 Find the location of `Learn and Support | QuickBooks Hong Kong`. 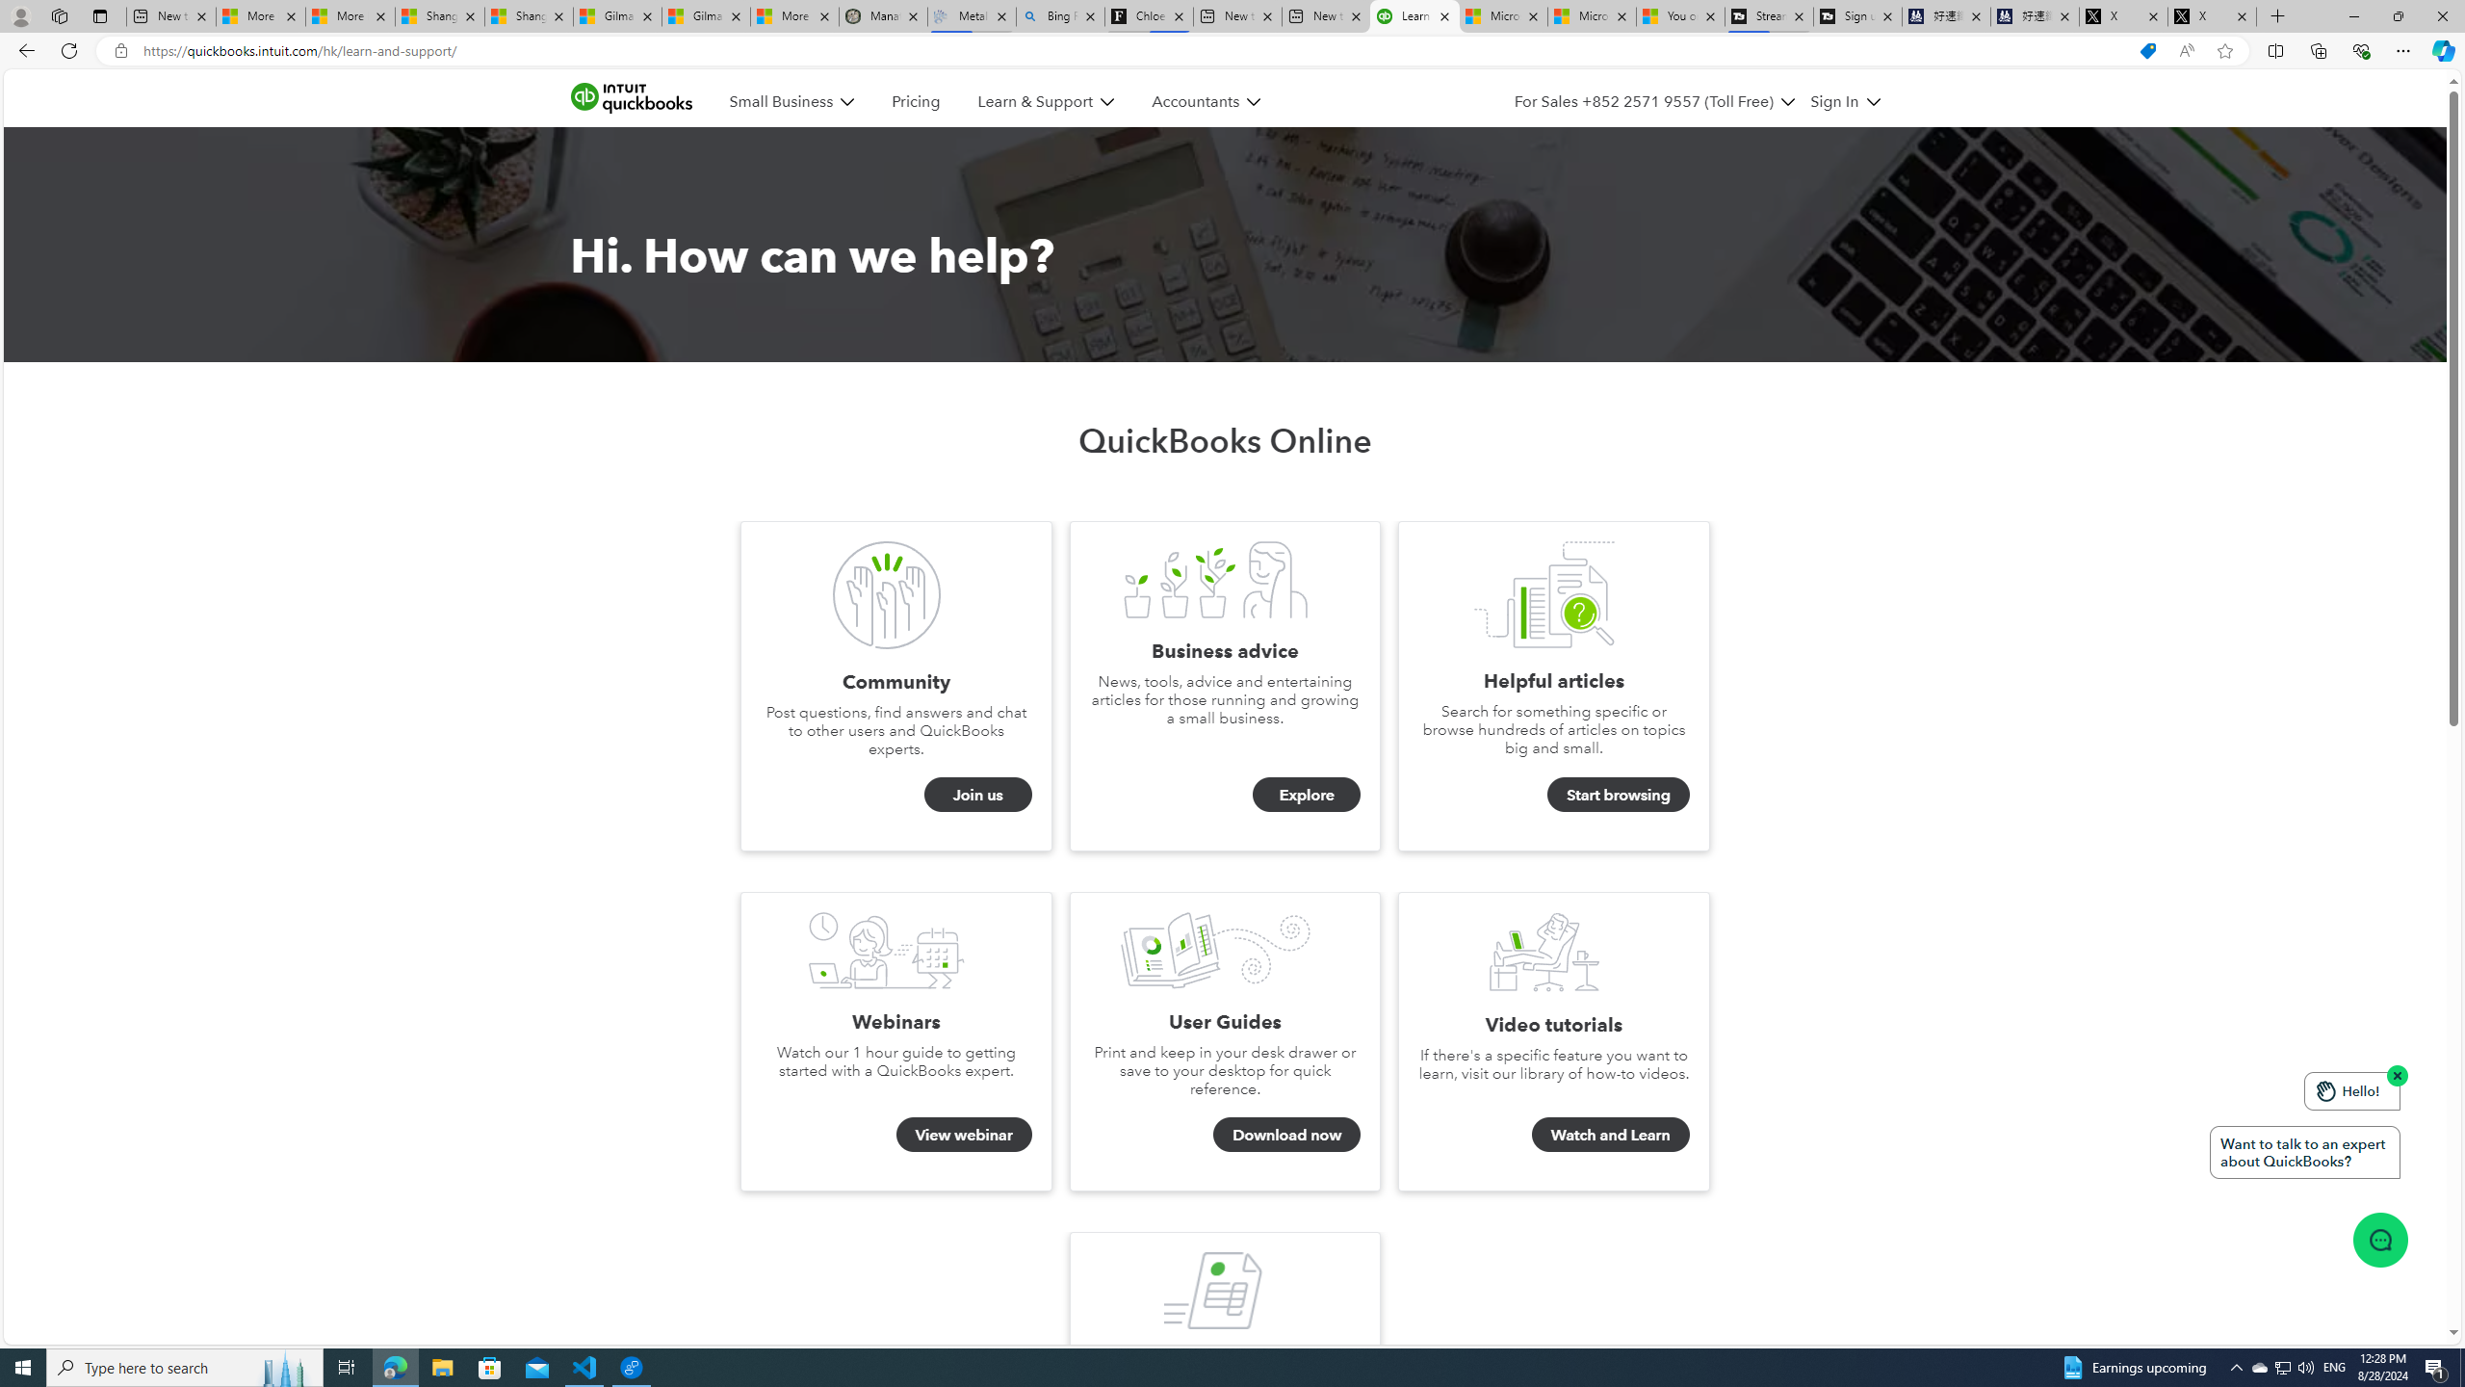

Learn and Support | QuickBooks Hong Kong is located at coordinates (1414, 16).